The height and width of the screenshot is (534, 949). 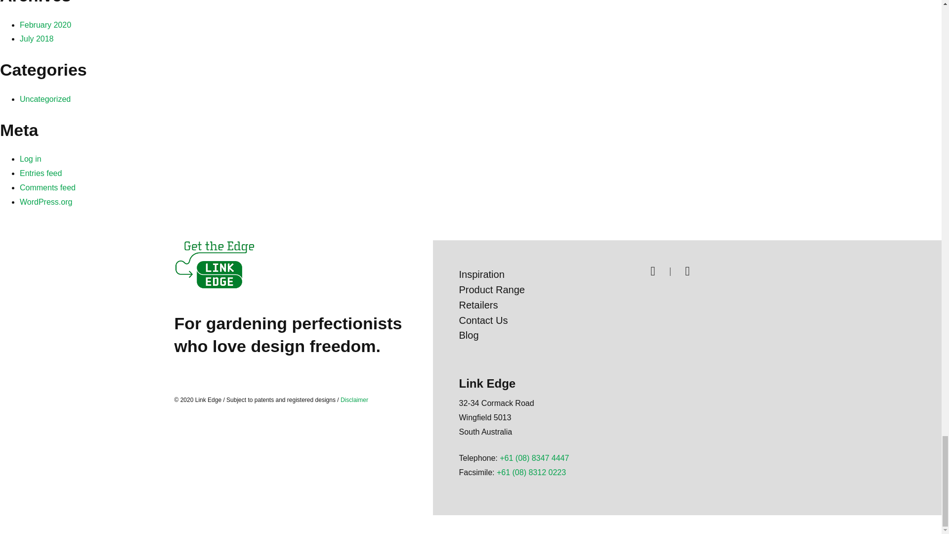 I want to click on Comments feed, so click(x=47, y=187).